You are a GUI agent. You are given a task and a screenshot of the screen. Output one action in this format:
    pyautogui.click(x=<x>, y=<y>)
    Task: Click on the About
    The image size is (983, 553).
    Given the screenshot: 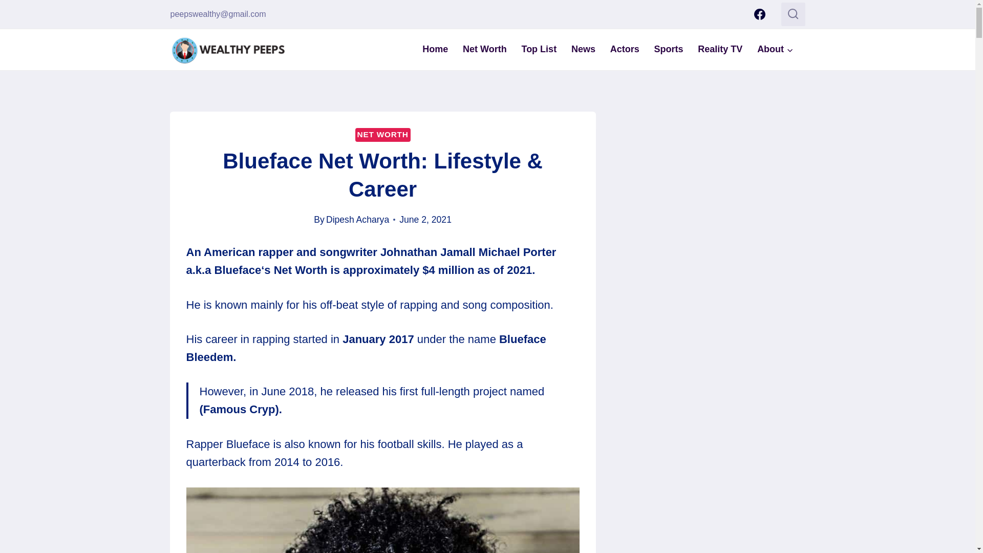 What is the action you would take?
    pyautogui.click(x=775, y=49)
    